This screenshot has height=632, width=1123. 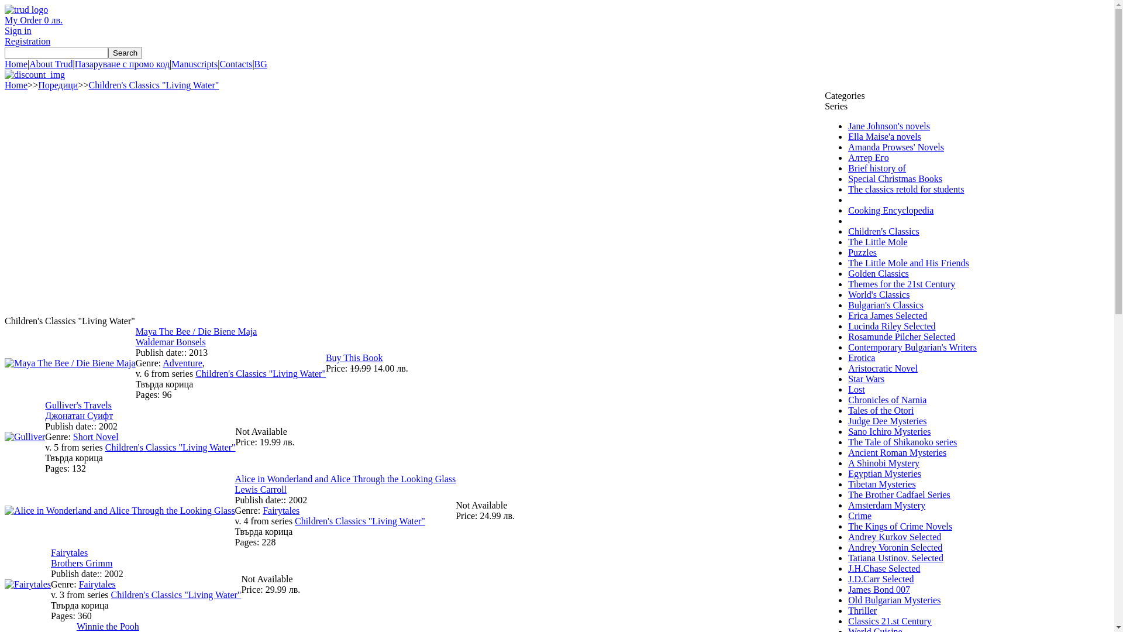 What do you see at coordinates (900, 527) in the screenshot?
I see `The Kings of Crime Novels` at bounding box center [900, 527].